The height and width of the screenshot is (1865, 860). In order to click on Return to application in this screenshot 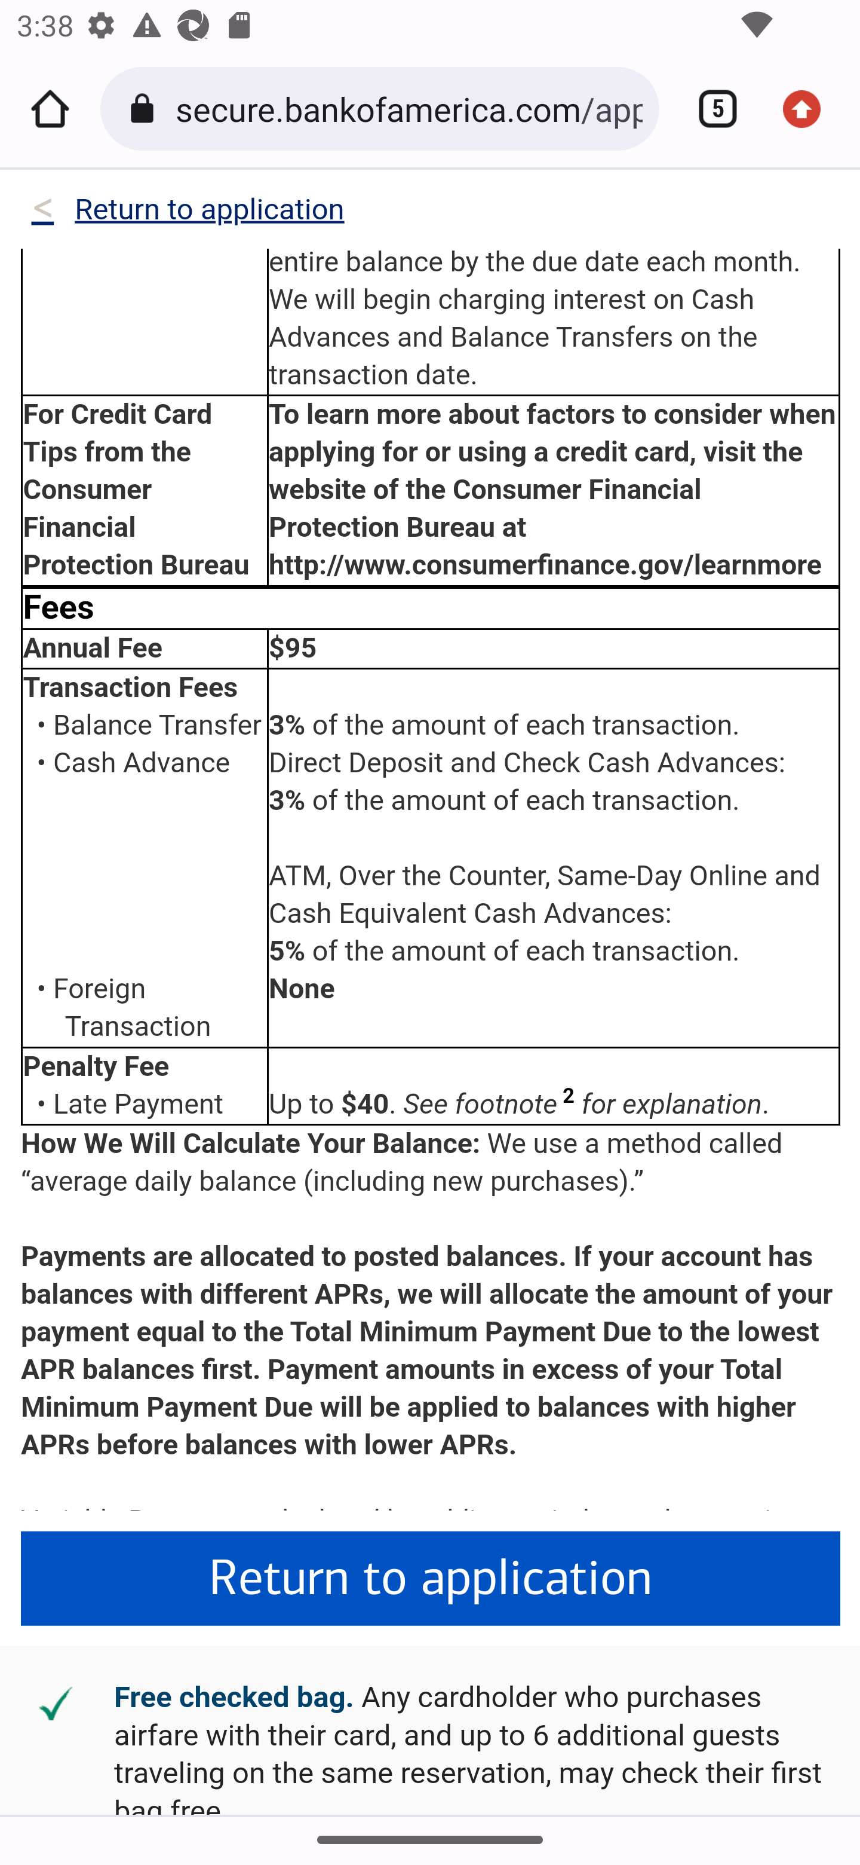, I will do `click(431, 1579)`.